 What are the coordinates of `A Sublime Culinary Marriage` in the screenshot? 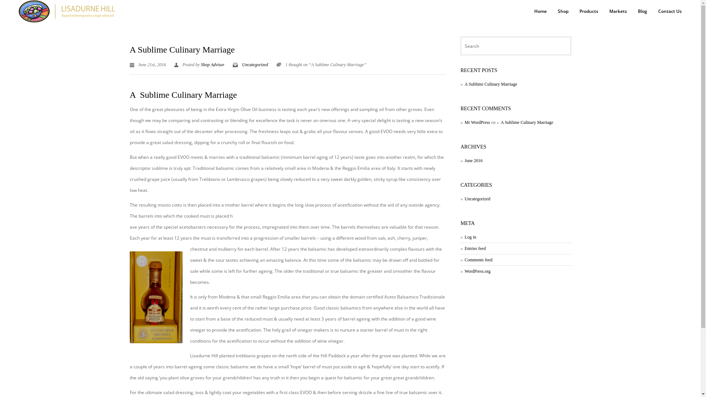 It's located at (182, 50).